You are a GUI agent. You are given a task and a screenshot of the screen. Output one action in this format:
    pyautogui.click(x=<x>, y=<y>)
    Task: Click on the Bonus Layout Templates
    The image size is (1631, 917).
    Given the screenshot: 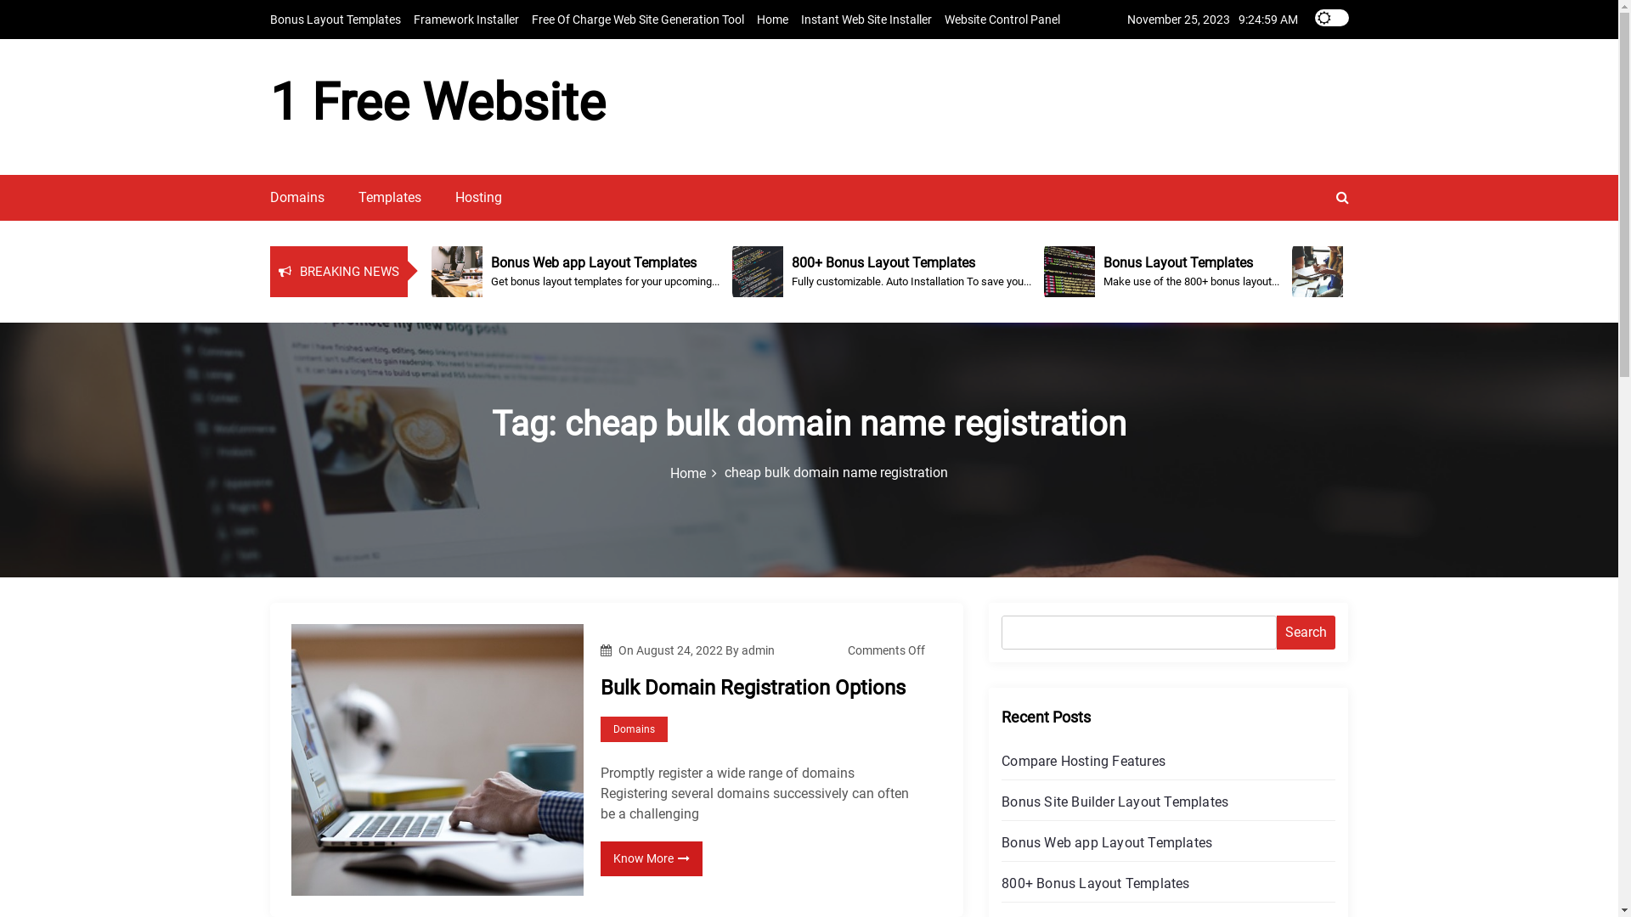 What is the action you would take?
    pyautogui.click(x=336, y=20)
    